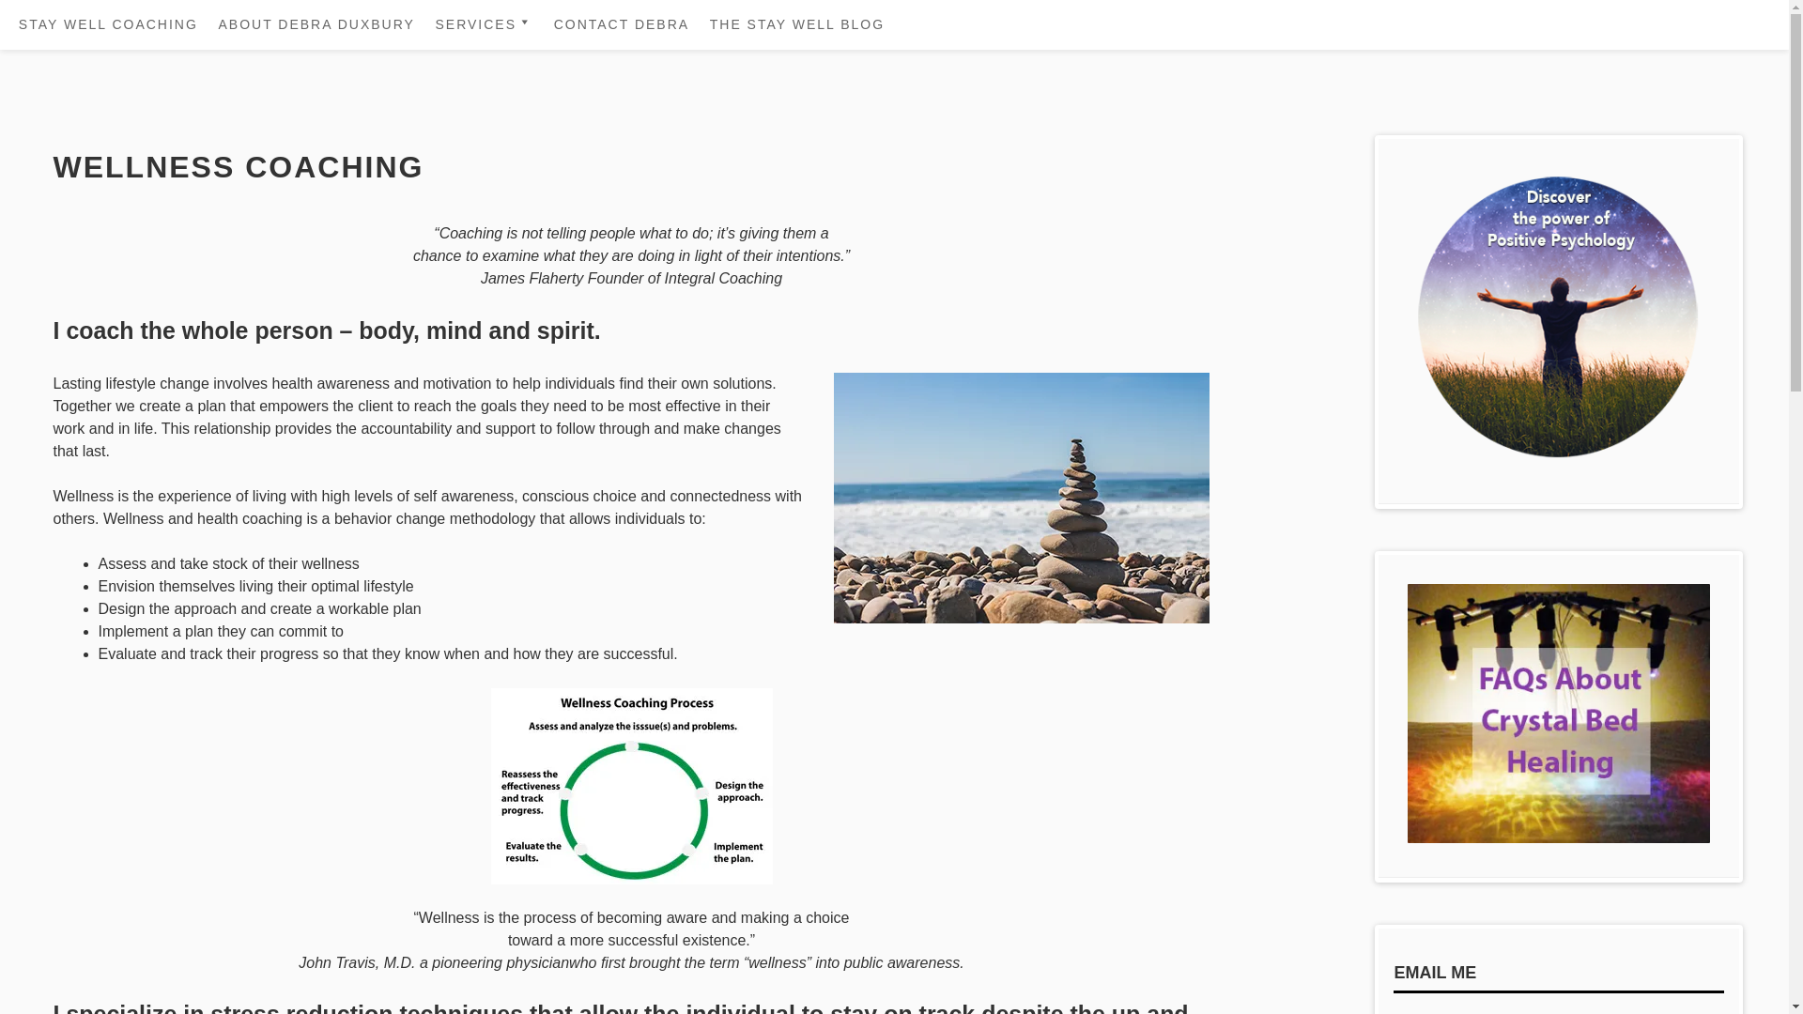 Image resolution: width=1803 pixels, height=1014 pixels. Describe the element at coordinates (533, 183) in the screenshot. I see `CRYSTAL BED THERAPY` at that location.